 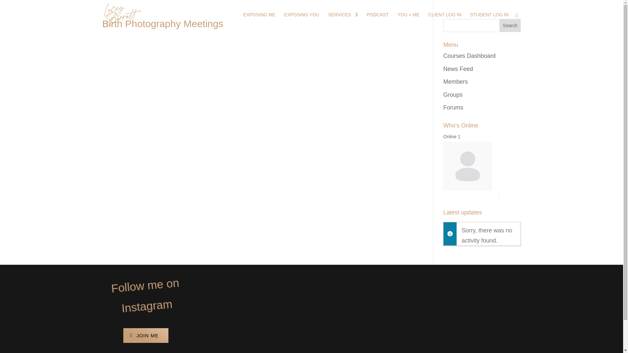 I want to click on Groups, so click(x=453, y=95).